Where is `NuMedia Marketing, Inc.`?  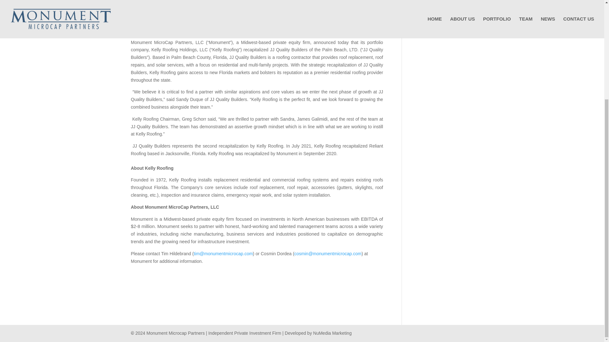 NuMedia Marketing, Inc. is located at coordinates (332, 333).